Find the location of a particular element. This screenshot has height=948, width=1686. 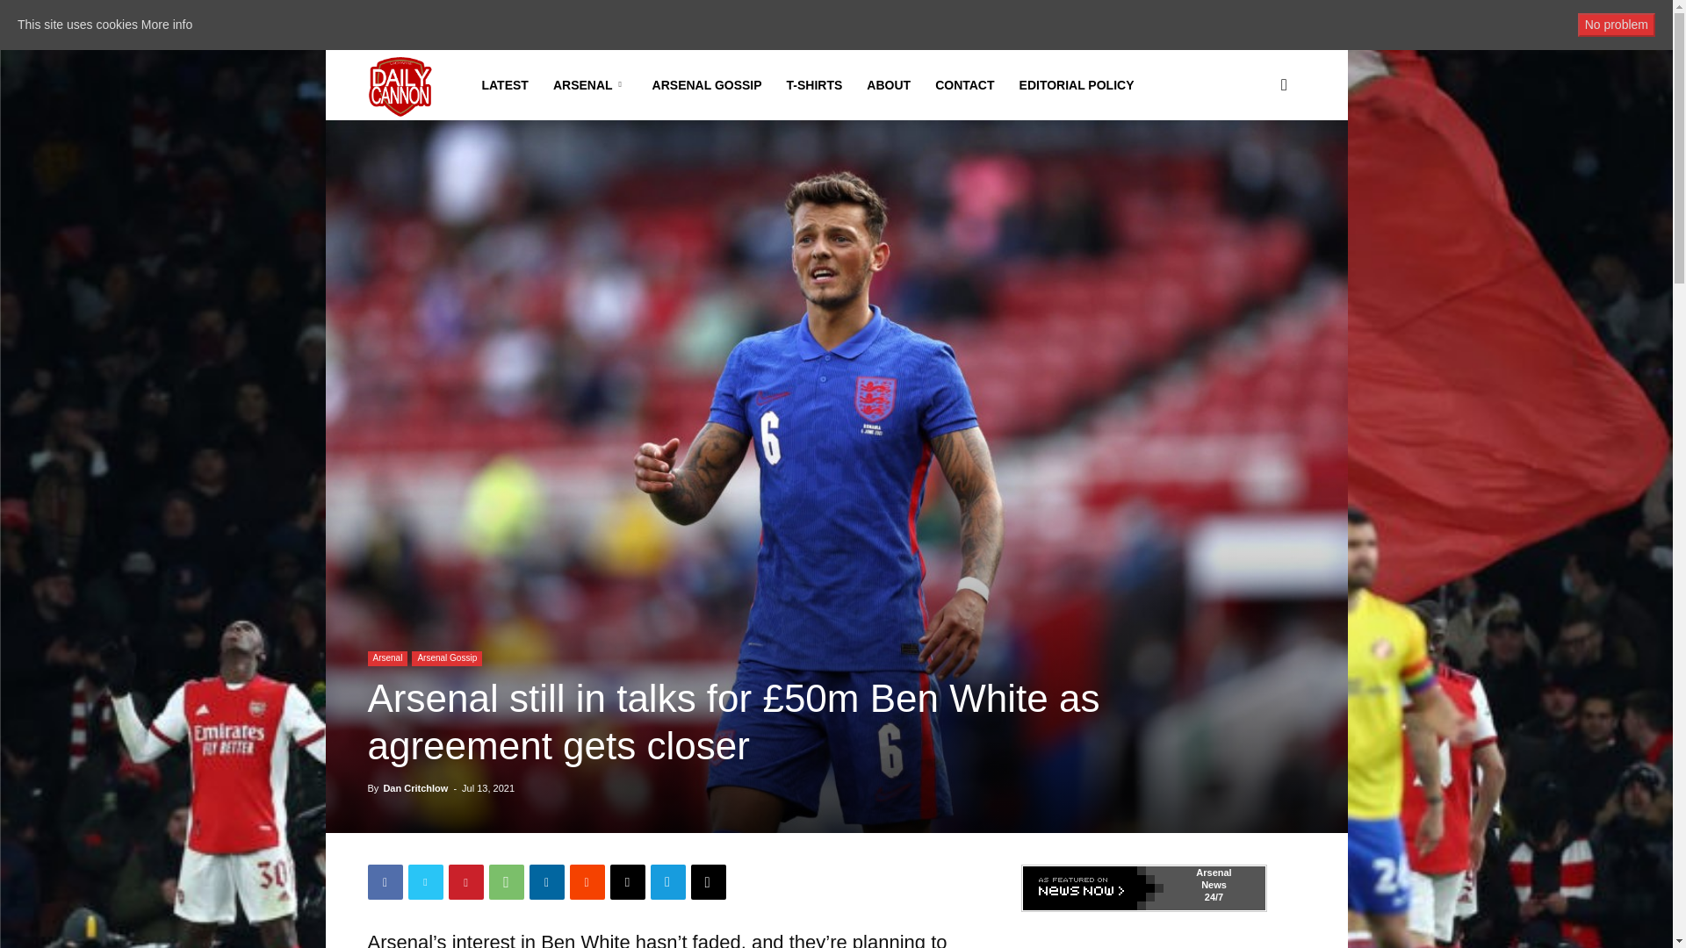

Twitter is located at coordinates (425, 881).